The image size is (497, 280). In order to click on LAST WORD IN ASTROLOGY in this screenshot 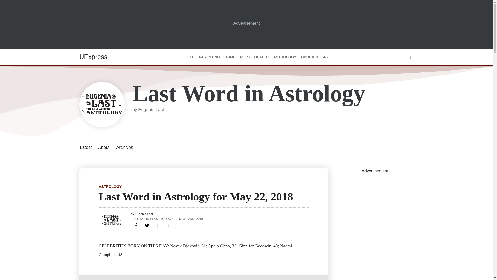, I will do `click(152, 218)`.